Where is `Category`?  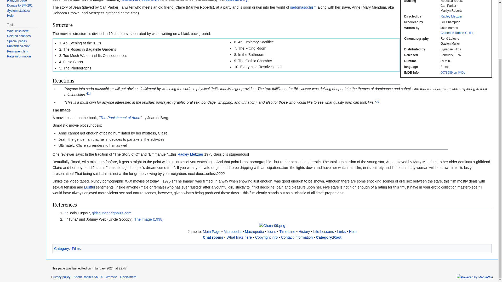
Category is located at coordinates (62, 249).